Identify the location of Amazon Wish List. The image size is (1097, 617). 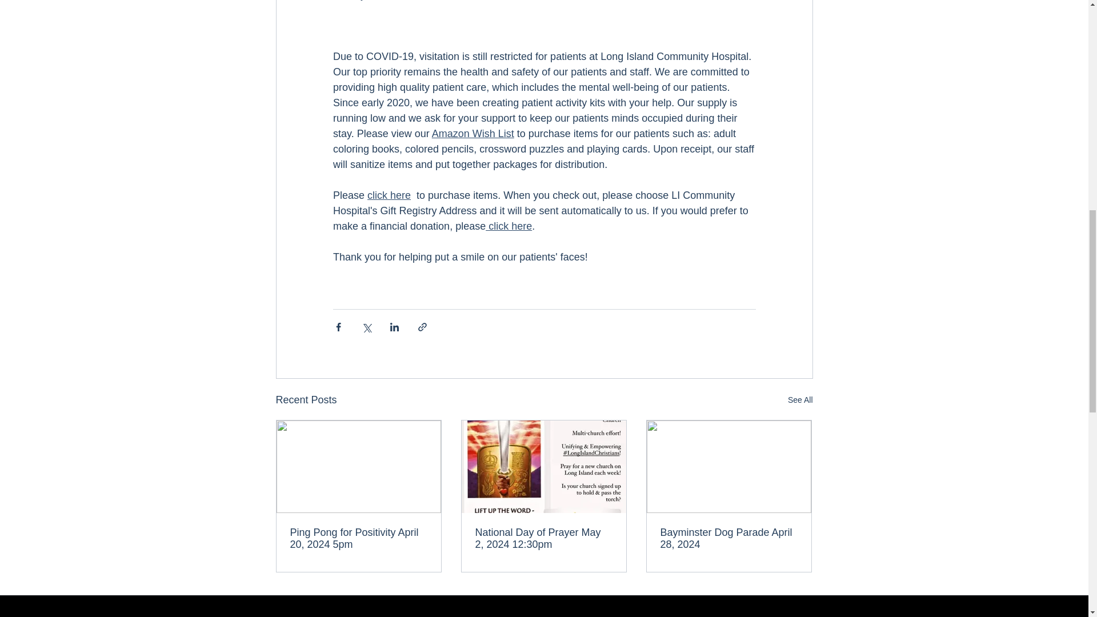
(472, 134).